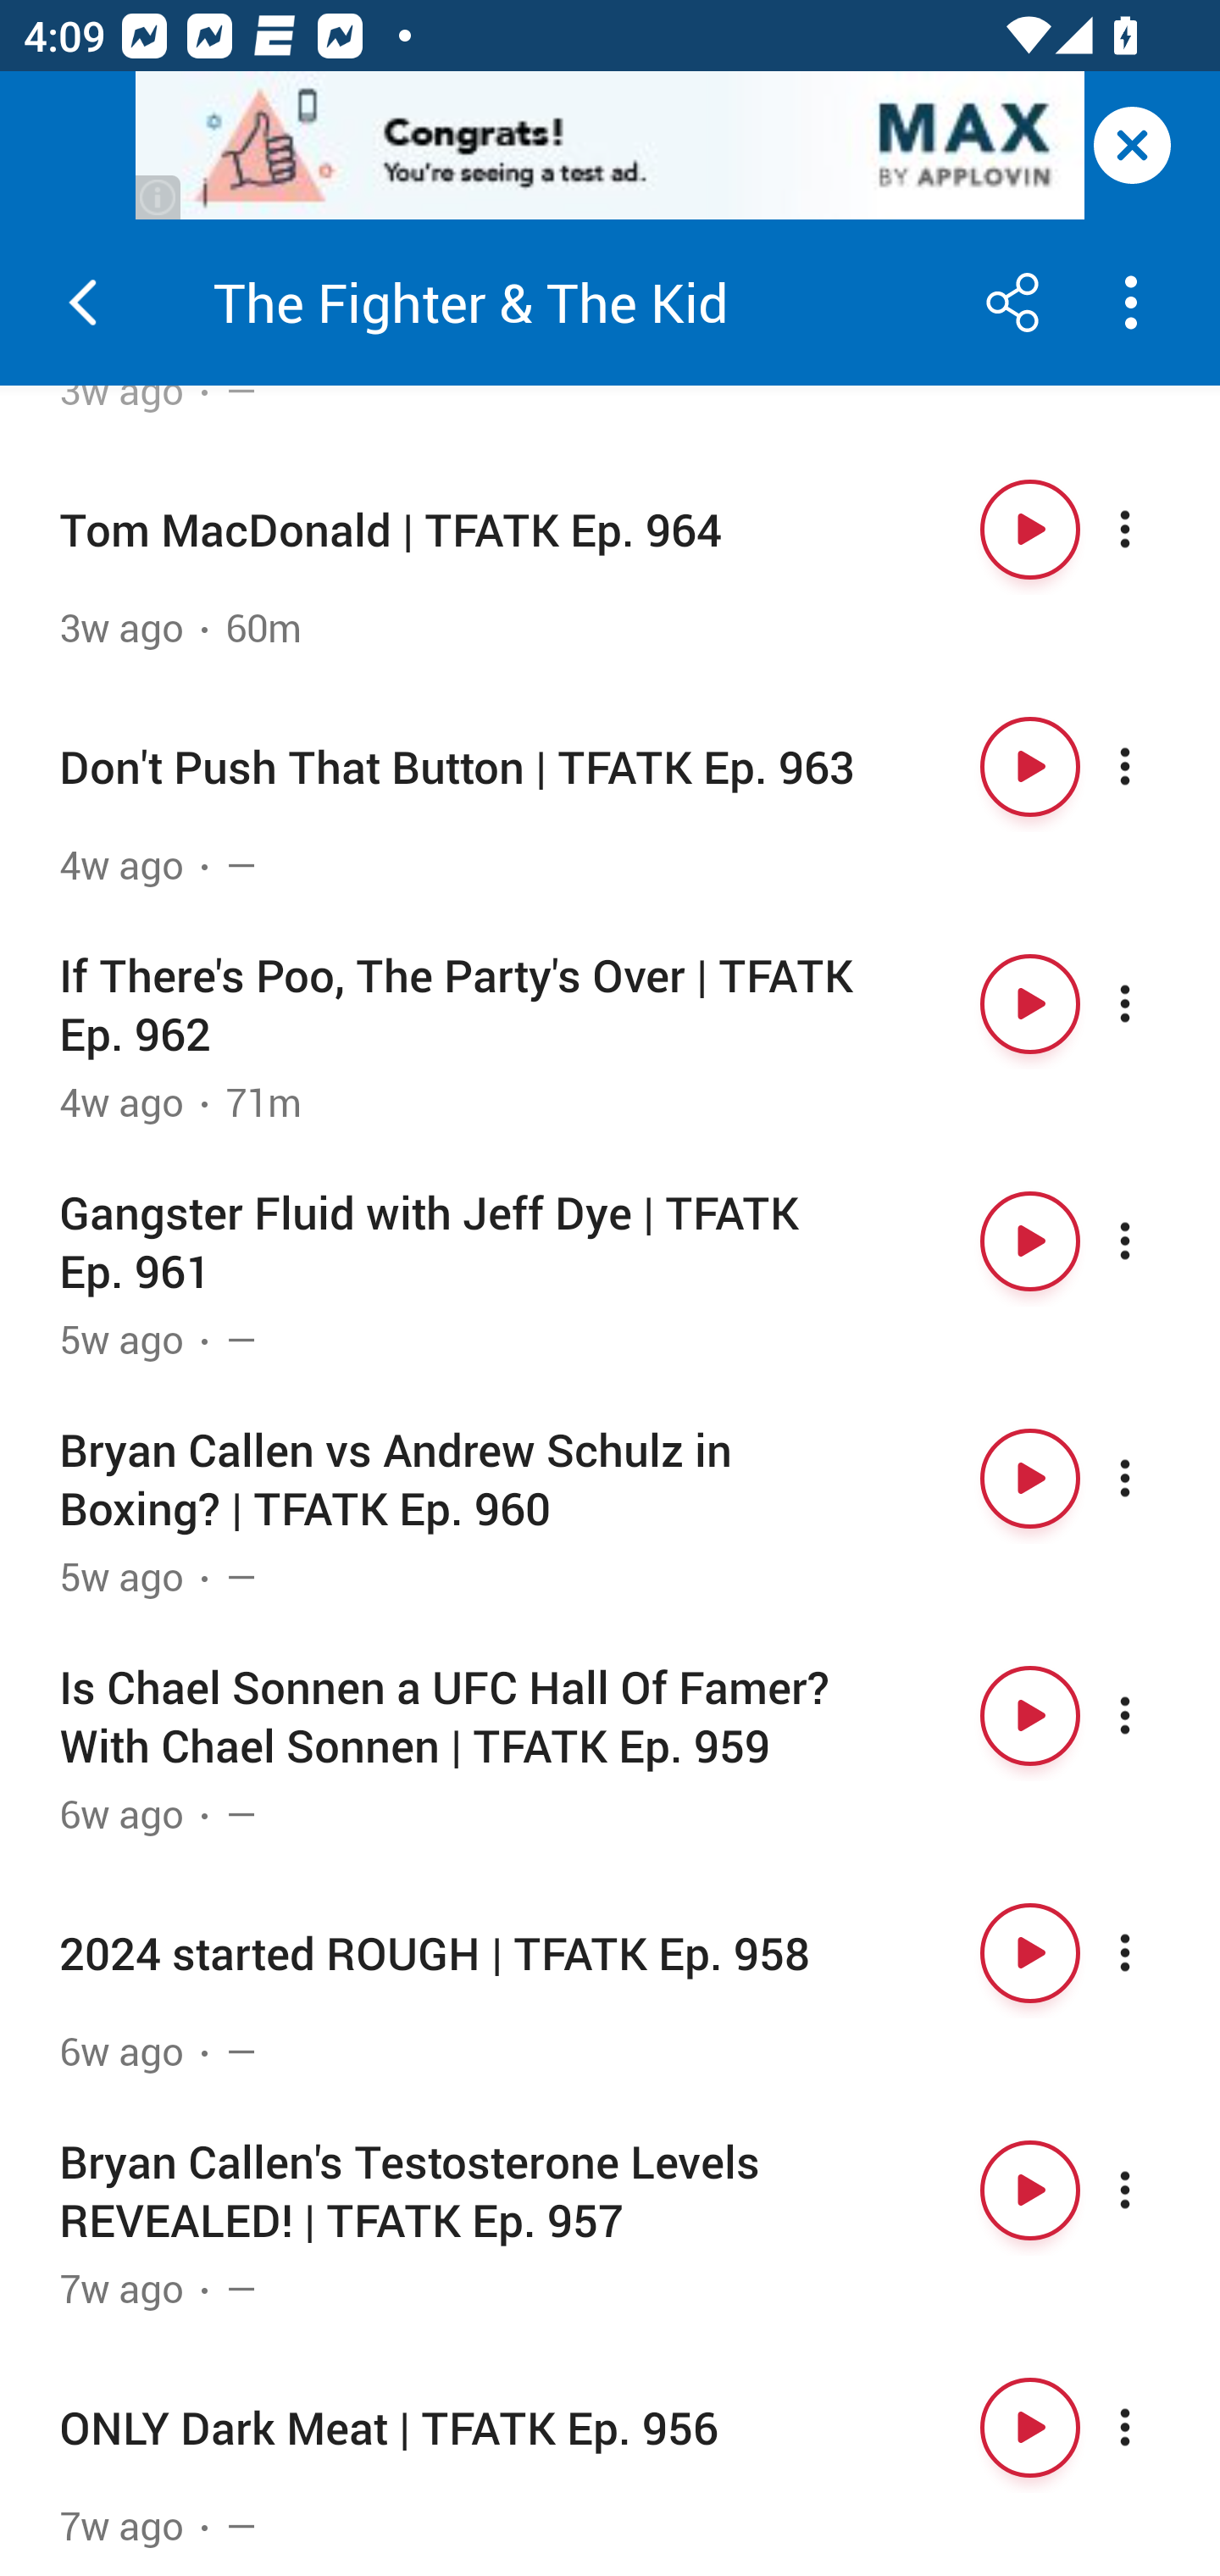 The height and width of the screenshot is (2576, 1220). What do you see at coordinates (1154, 1241) in the screenshot?
I see `More options` at bounding box center [1154, 1241].